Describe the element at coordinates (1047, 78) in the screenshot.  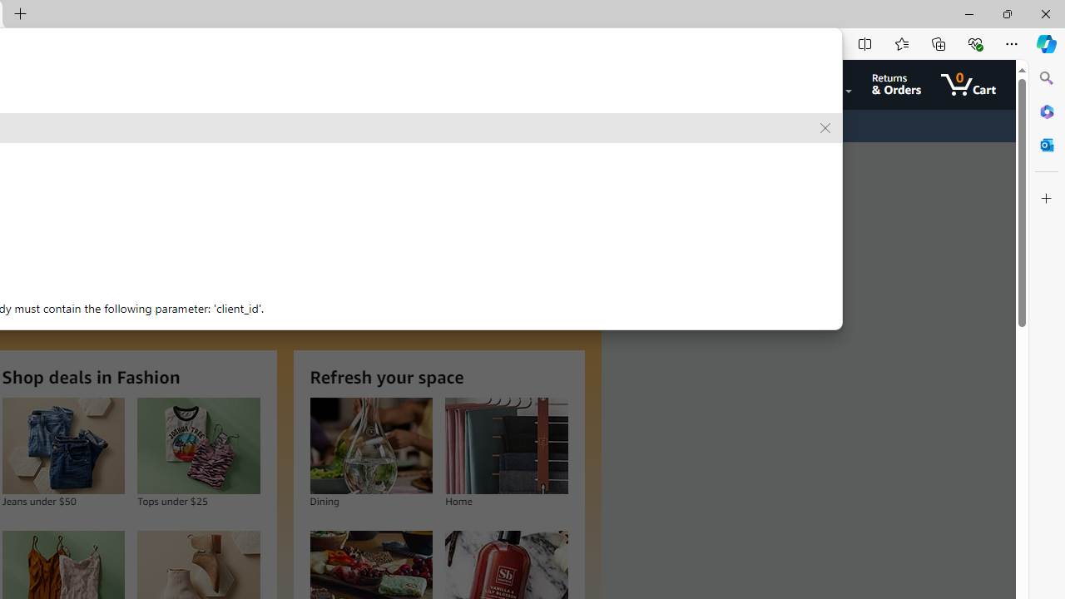
I see `Search` at that location.